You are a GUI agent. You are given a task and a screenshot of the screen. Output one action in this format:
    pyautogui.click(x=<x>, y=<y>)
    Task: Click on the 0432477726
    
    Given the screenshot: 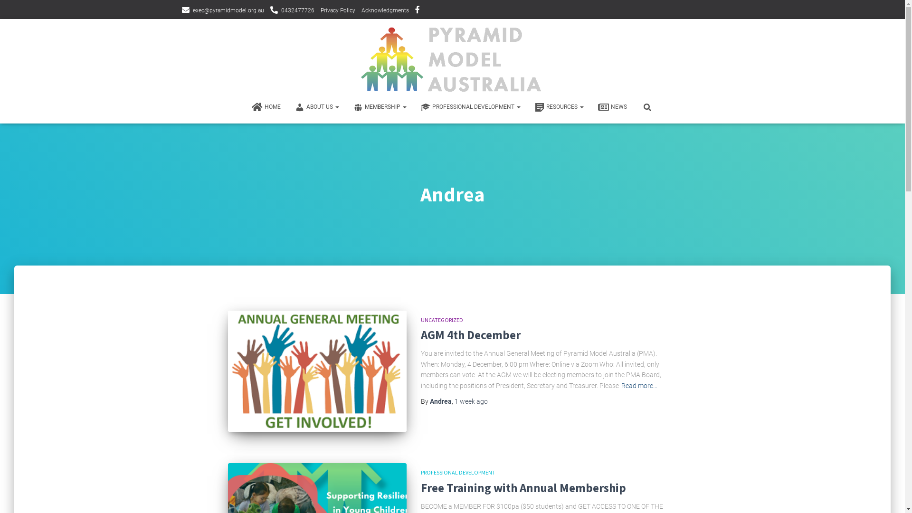 What is the action you would take?
    pyautogui.click(x=292, y=10)
    